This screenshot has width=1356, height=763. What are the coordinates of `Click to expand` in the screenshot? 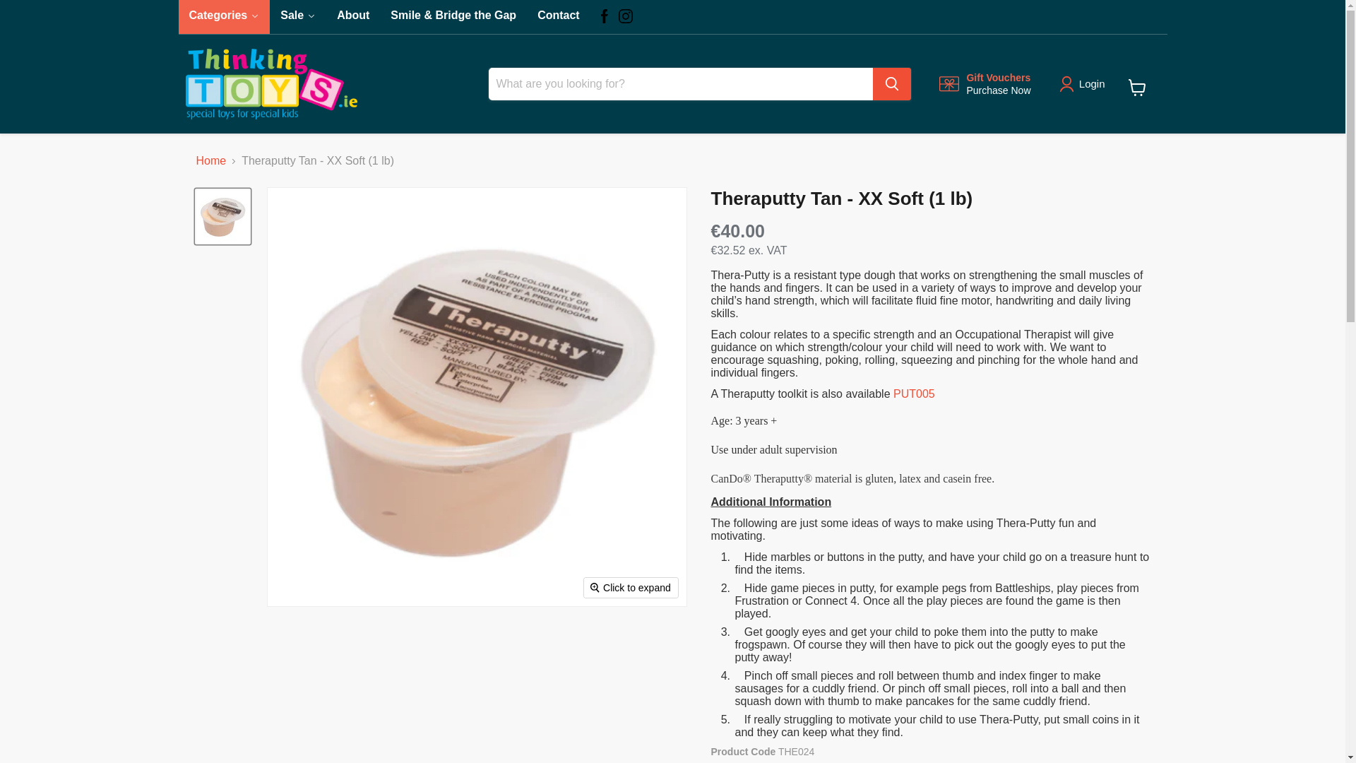 It's located at (353, 17).